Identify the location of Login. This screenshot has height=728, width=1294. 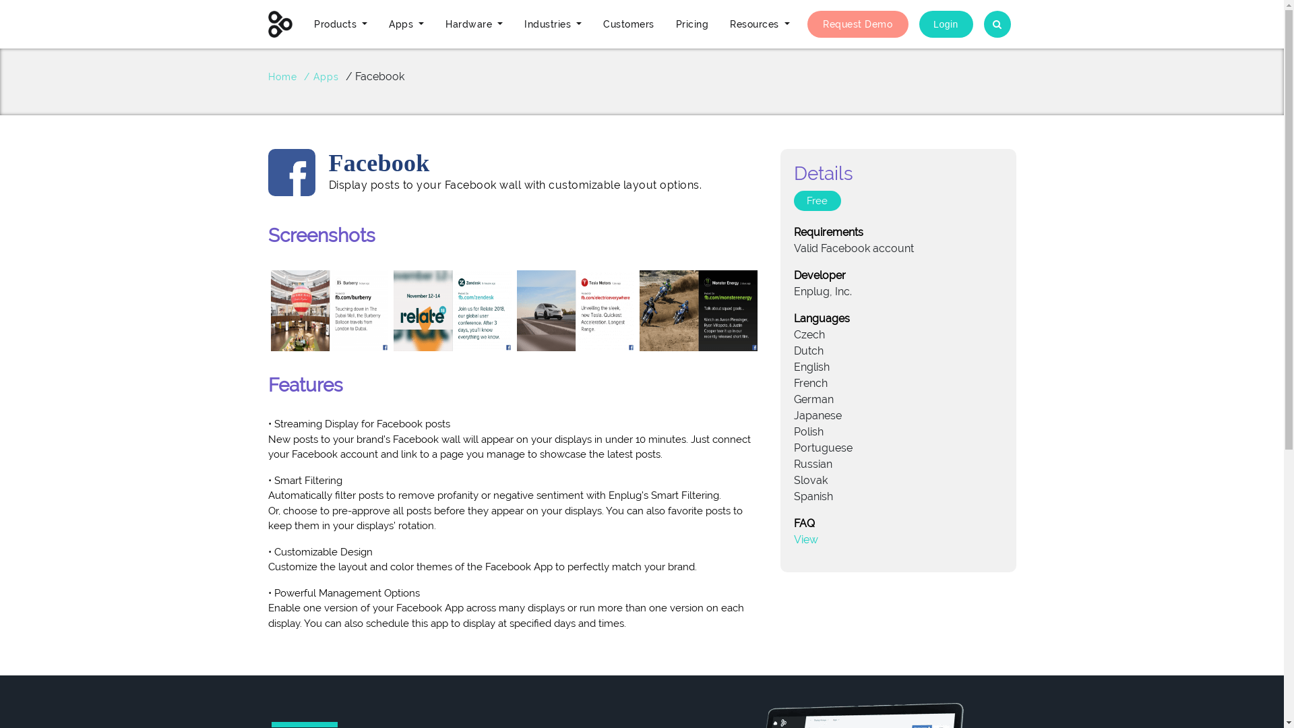
(946, 24).